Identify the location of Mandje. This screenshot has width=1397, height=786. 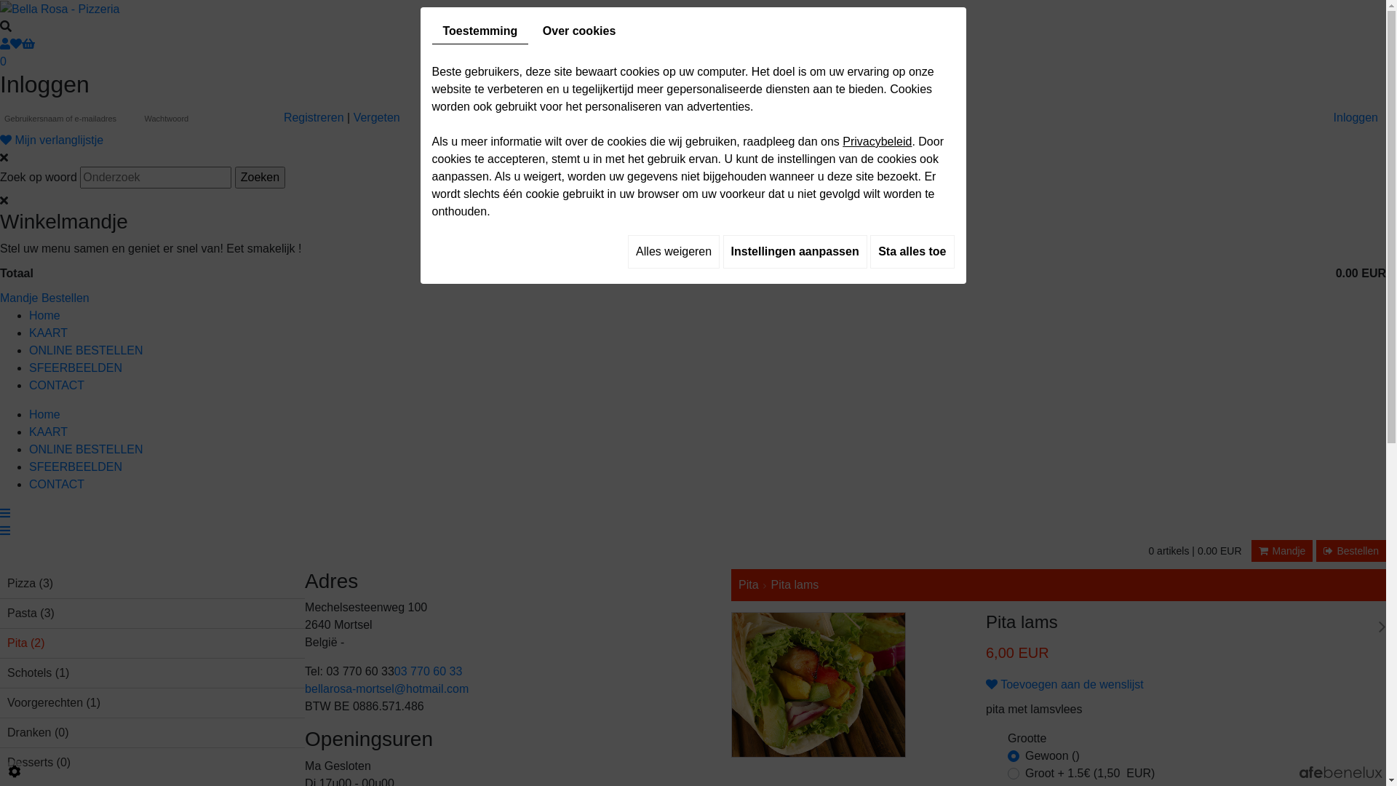
(1282, 551).